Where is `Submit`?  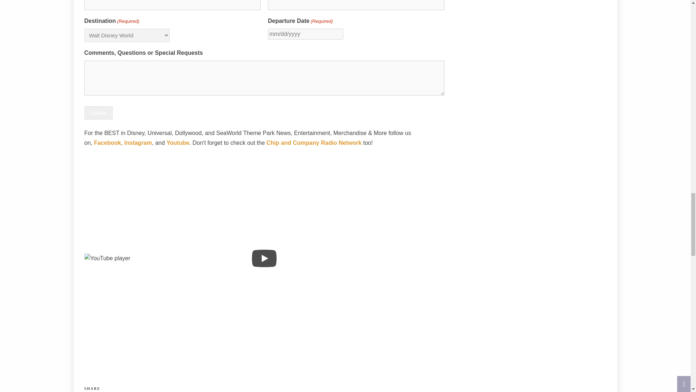
Submit is located at coordinates (98, 113).